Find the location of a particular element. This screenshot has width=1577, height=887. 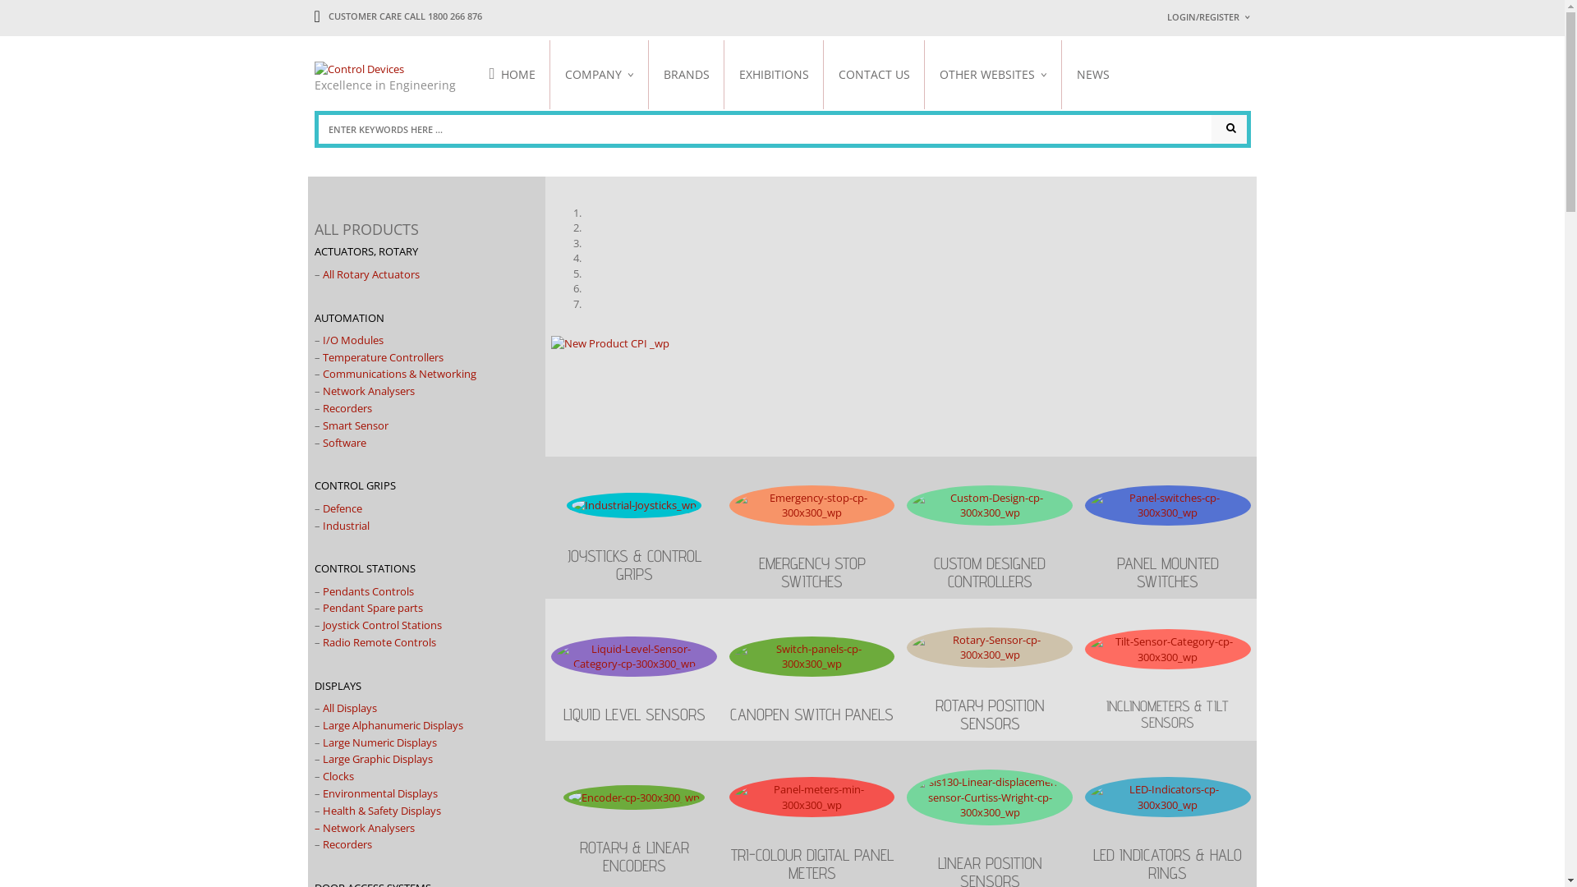

Search is located at coordinates (1229, 130).